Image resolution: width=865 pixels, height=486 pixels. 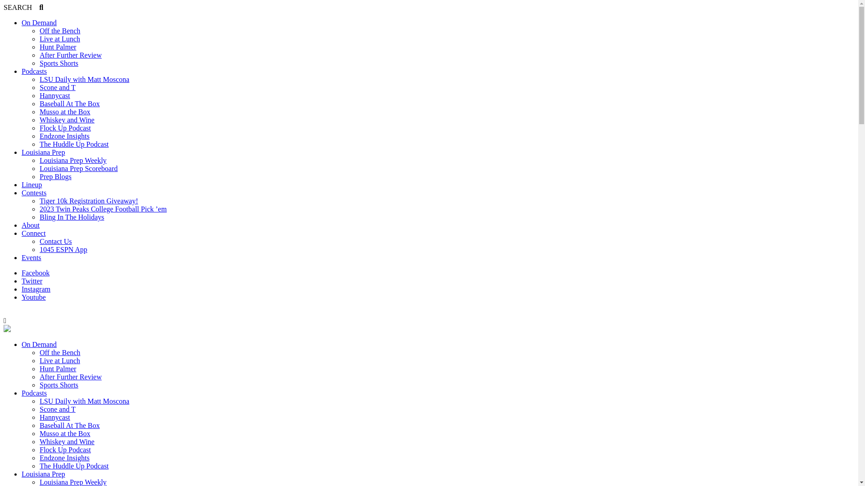 What do you see at coordinates (43, 152) in the screenshot?
I see `Louisiana Prep` at bounding box center [43, 152].